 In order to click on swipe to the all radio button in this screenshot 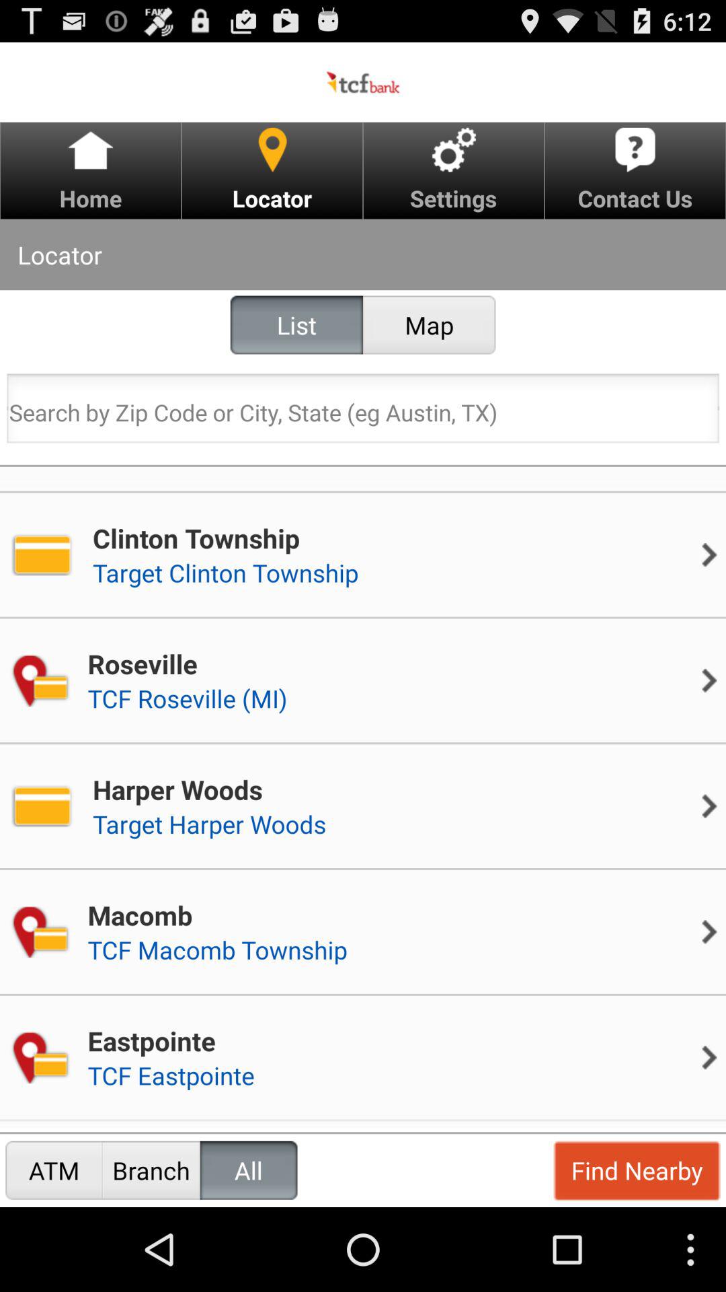, I will do `click(249, 1170)`.